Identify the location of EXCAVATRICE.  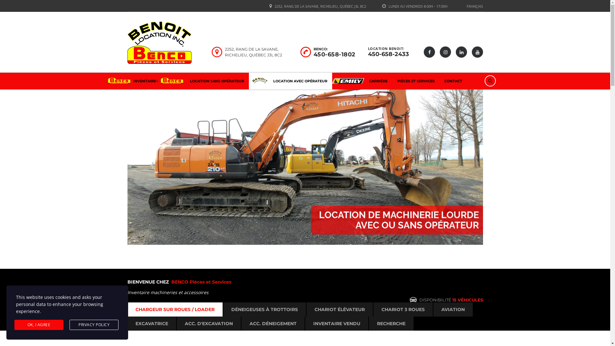
(152, 324).